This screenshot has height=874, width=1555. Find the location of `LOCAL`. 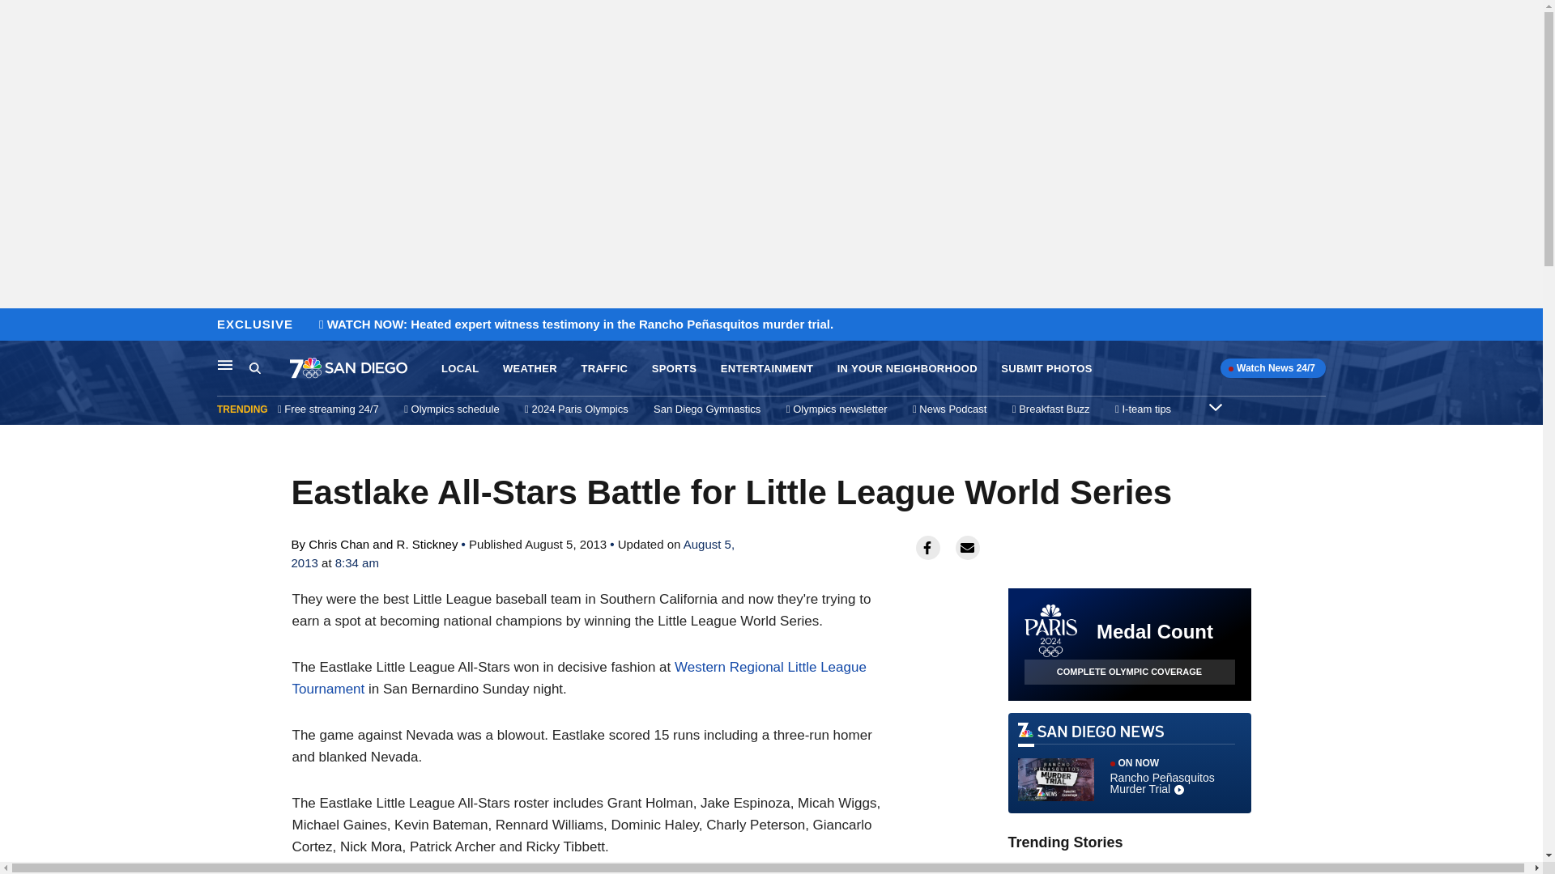

LOCAL is located at coordinates (460, 369).